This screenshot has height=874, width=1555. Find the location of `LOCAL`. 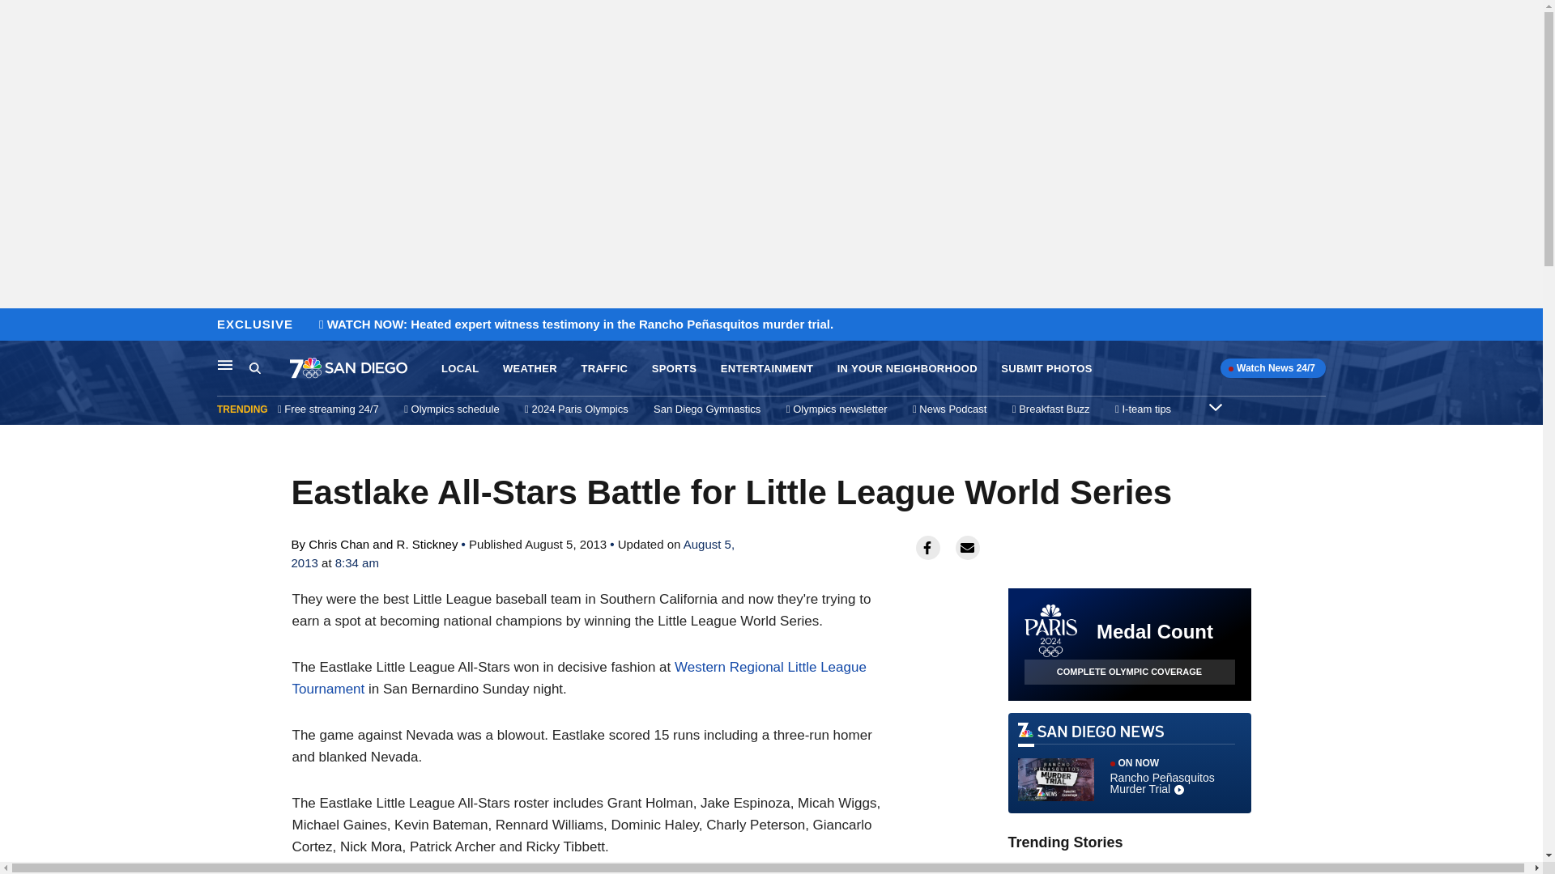

LOCAL is located at coordinates (460, 369).